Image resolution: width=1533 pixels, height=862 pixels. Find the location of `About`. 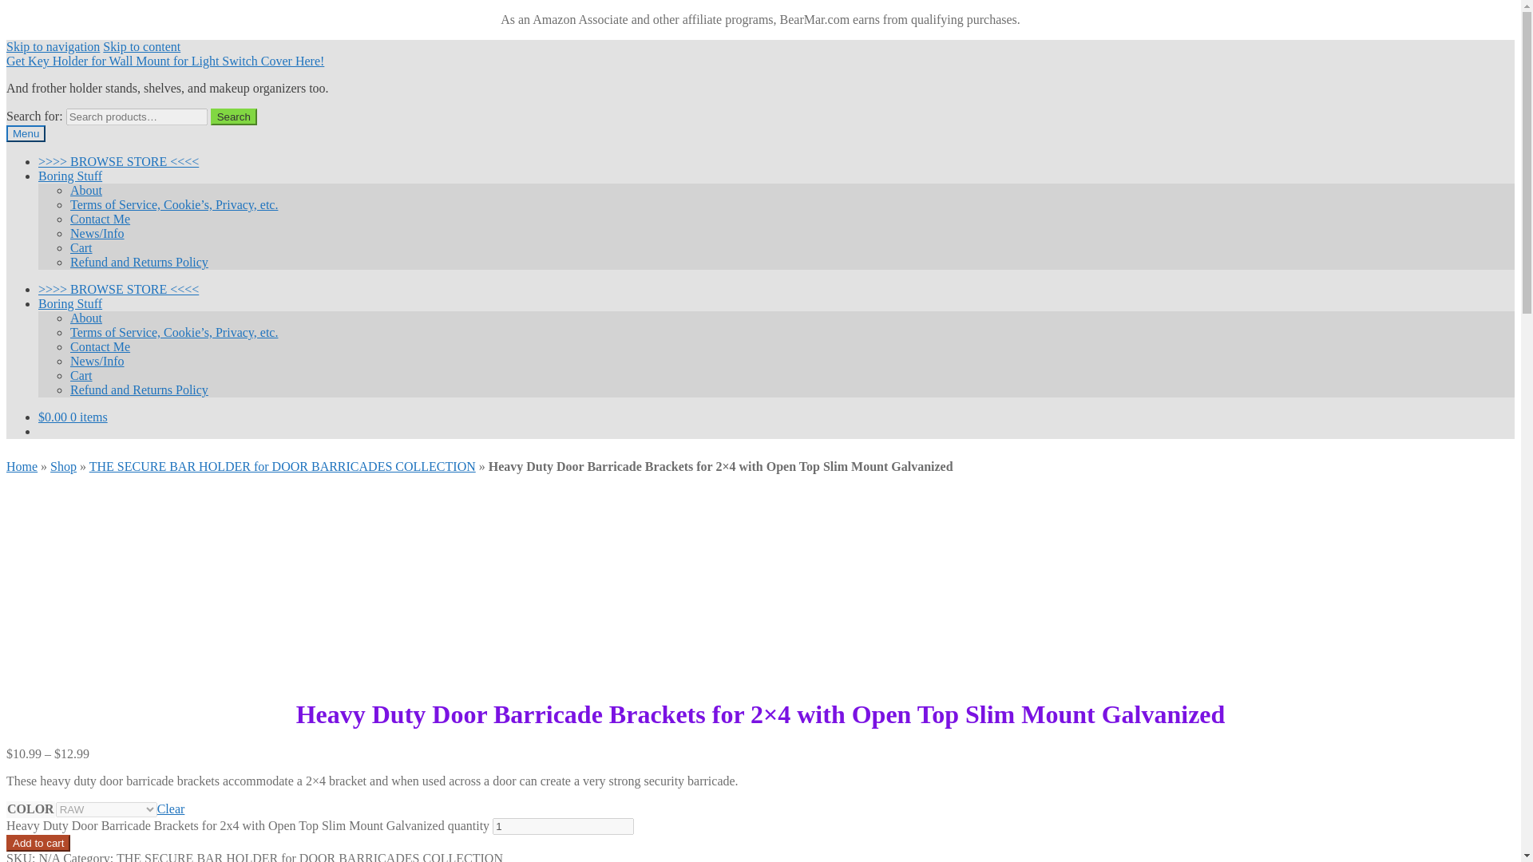

About is located at coordinates (86, 318).